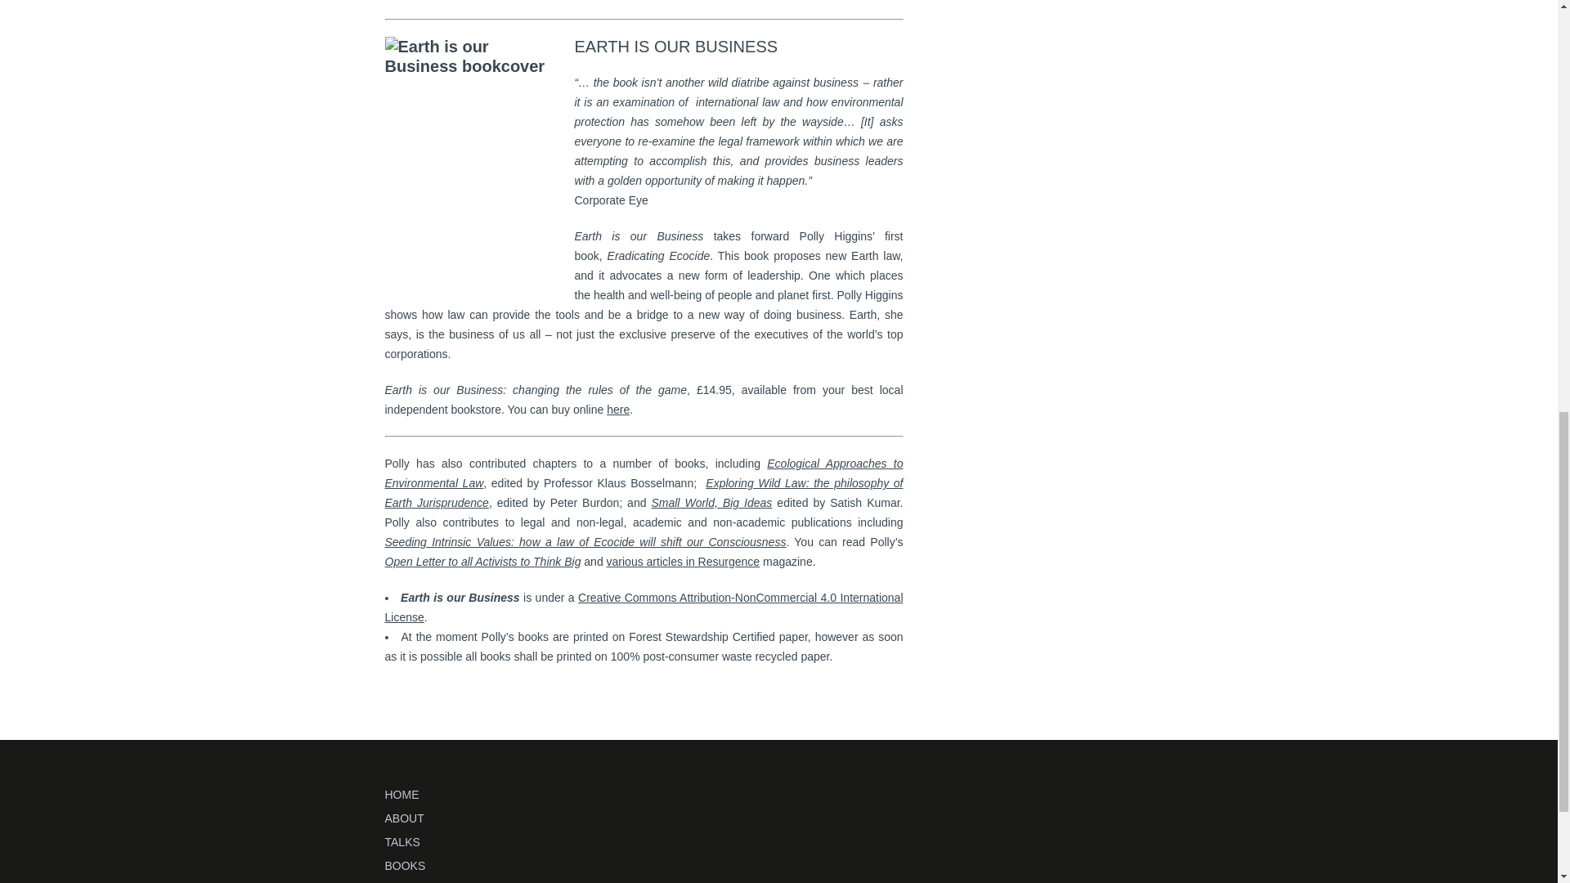 The height and width of the screenshot is (883, 1570). Describe the element at coordinates (482, 562) in the screenshot. I see `Open Letter To All Grassroots Activists` at that location.